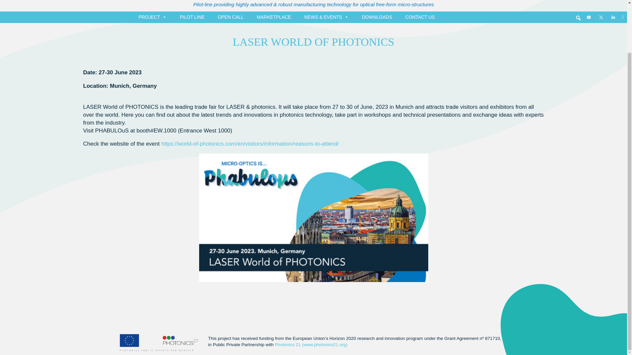  Describe the element at coordinates (313, 42) in the screenshot. I see `LASER World of PHOTONICS` at that location.